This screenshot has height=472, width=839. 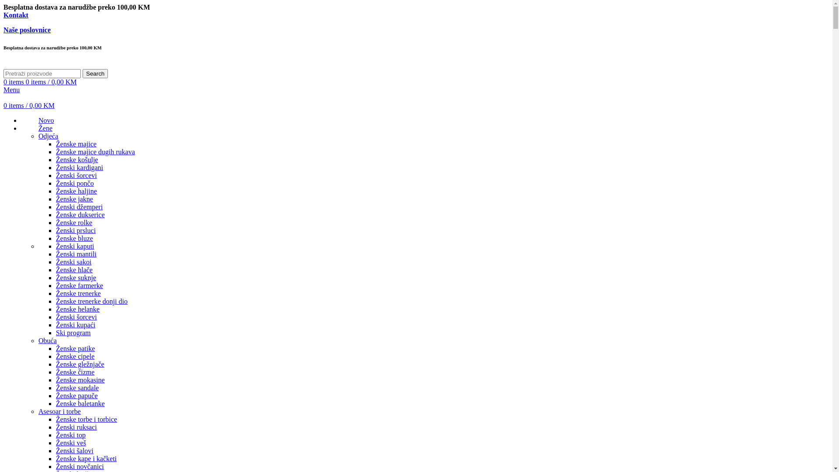 I want to click on Novo, so click(x=46, y=121).